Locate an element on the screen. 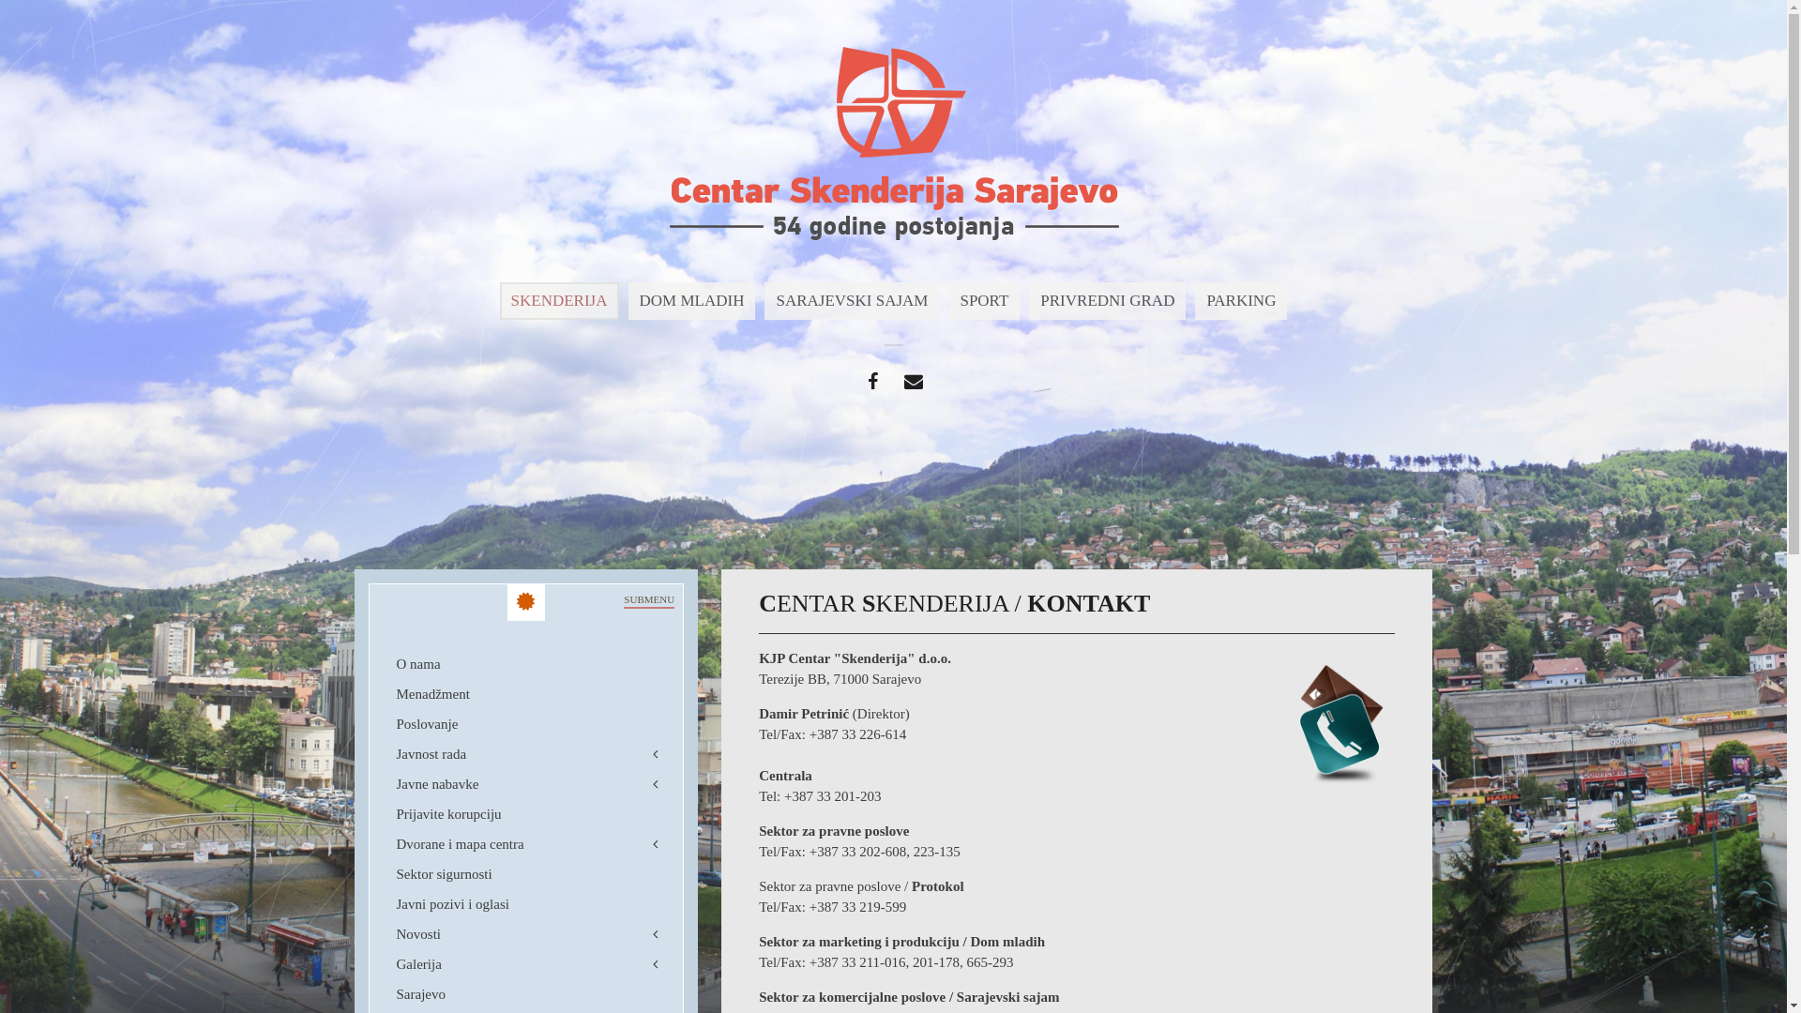 The height and width of the screenshot is (1013, 1801). Galerija is located at coordinates (525, 964).